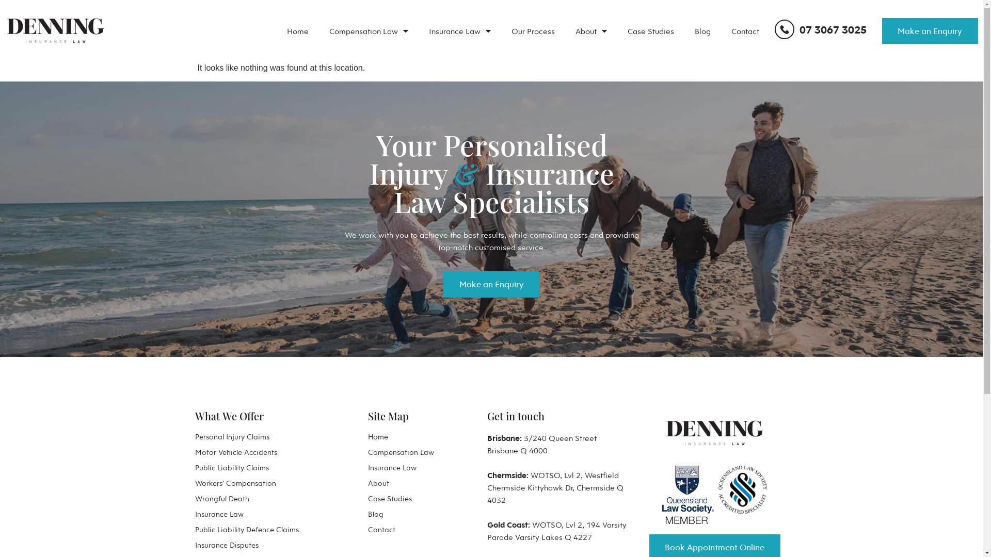 The width and height of the screenshot is (991, 557). What do you see at coordinates (420, 514) in the screenshot?
I see `Blog` at bounding box center [420, 514].